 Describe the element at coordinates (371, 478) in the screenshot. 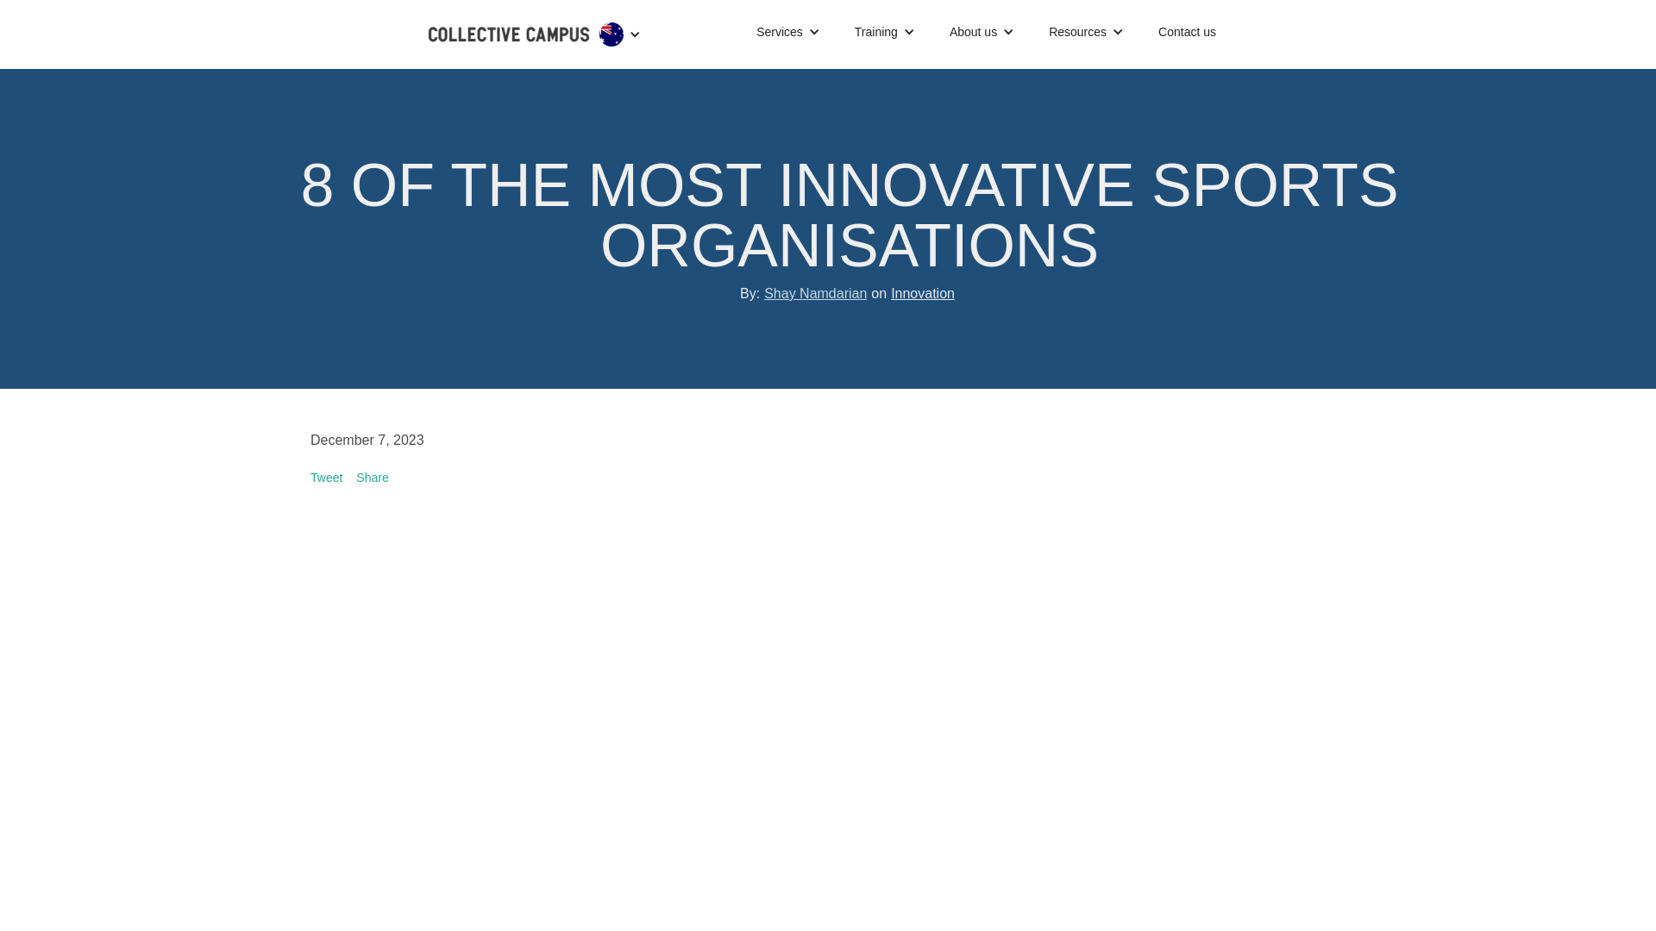

I see `Share` at that location.